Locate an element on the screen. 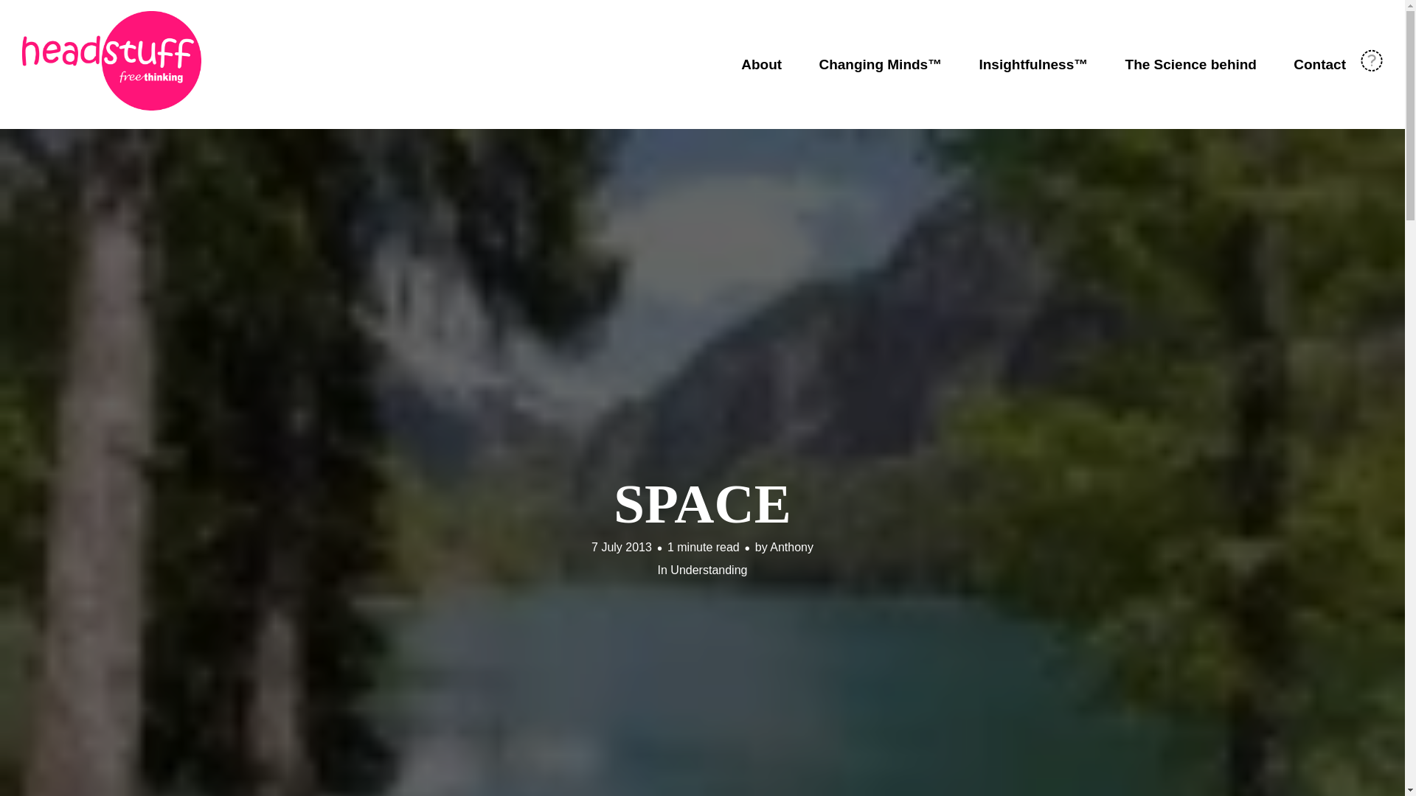 This screenshot has width=1416, height=796. About is located at coordinates (761, 64).